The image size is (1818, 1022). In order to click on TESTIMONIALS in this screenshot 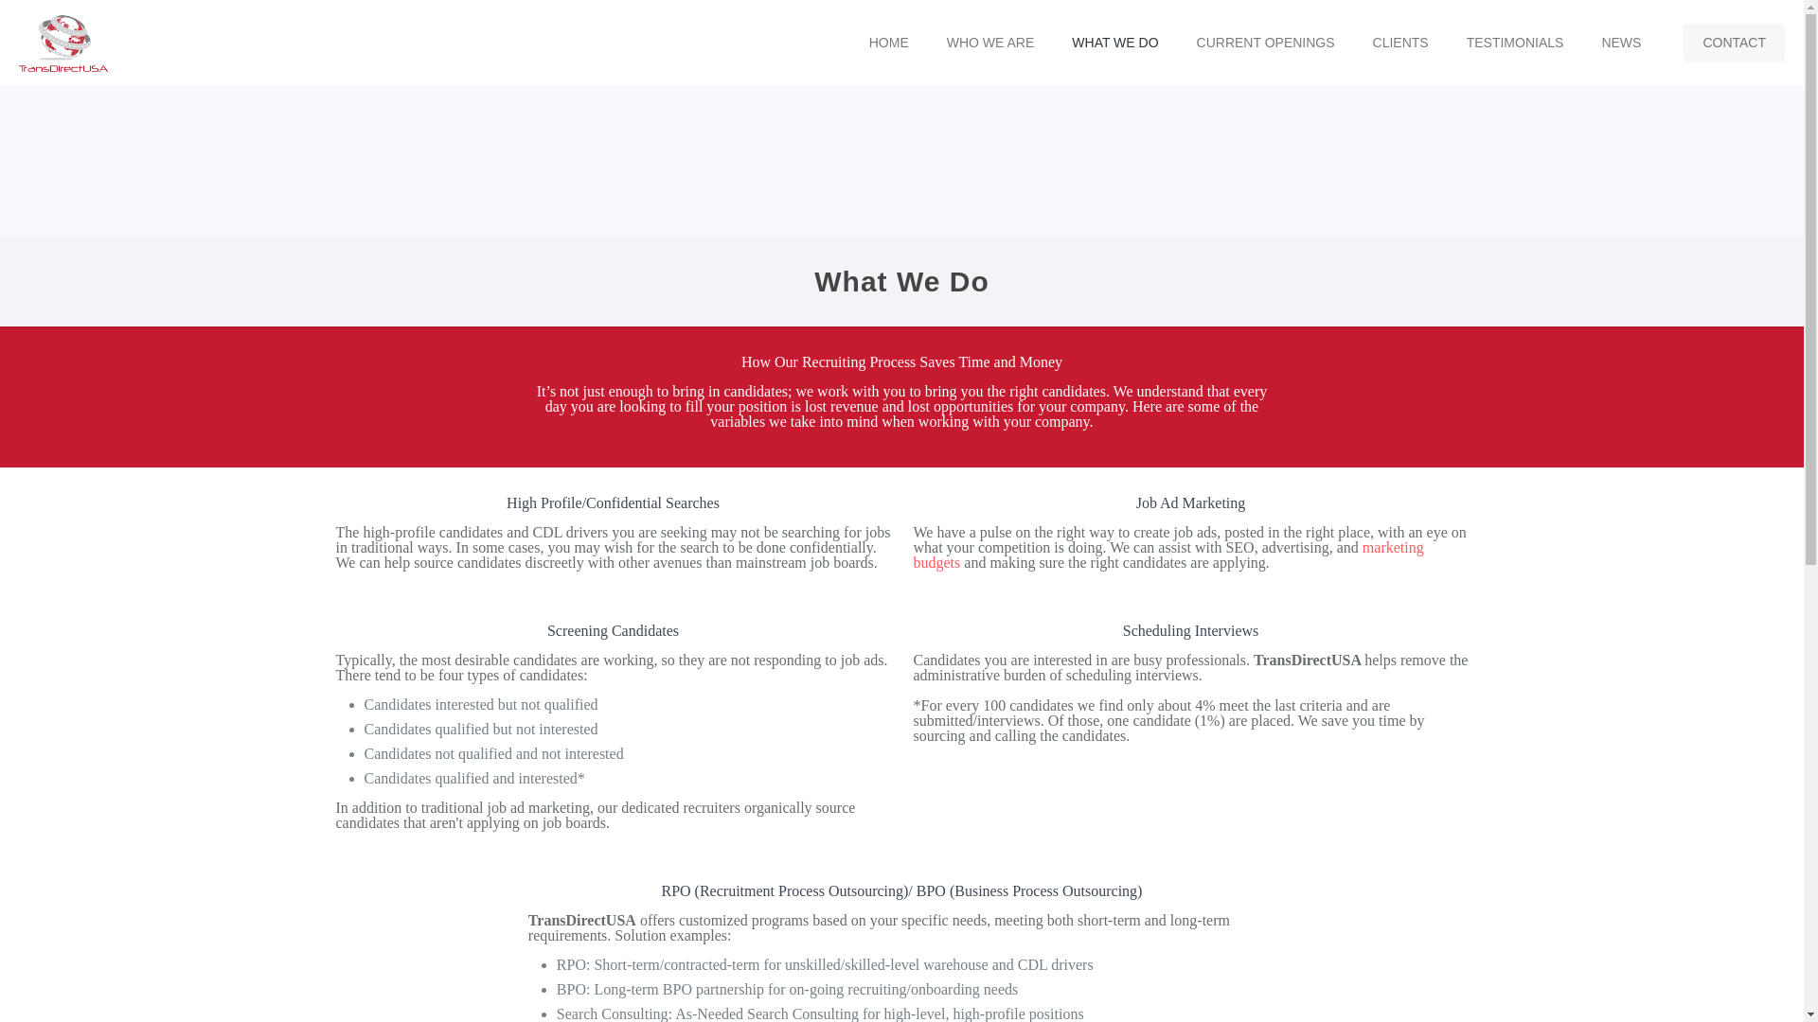, I will do `click(1515, 42)`.